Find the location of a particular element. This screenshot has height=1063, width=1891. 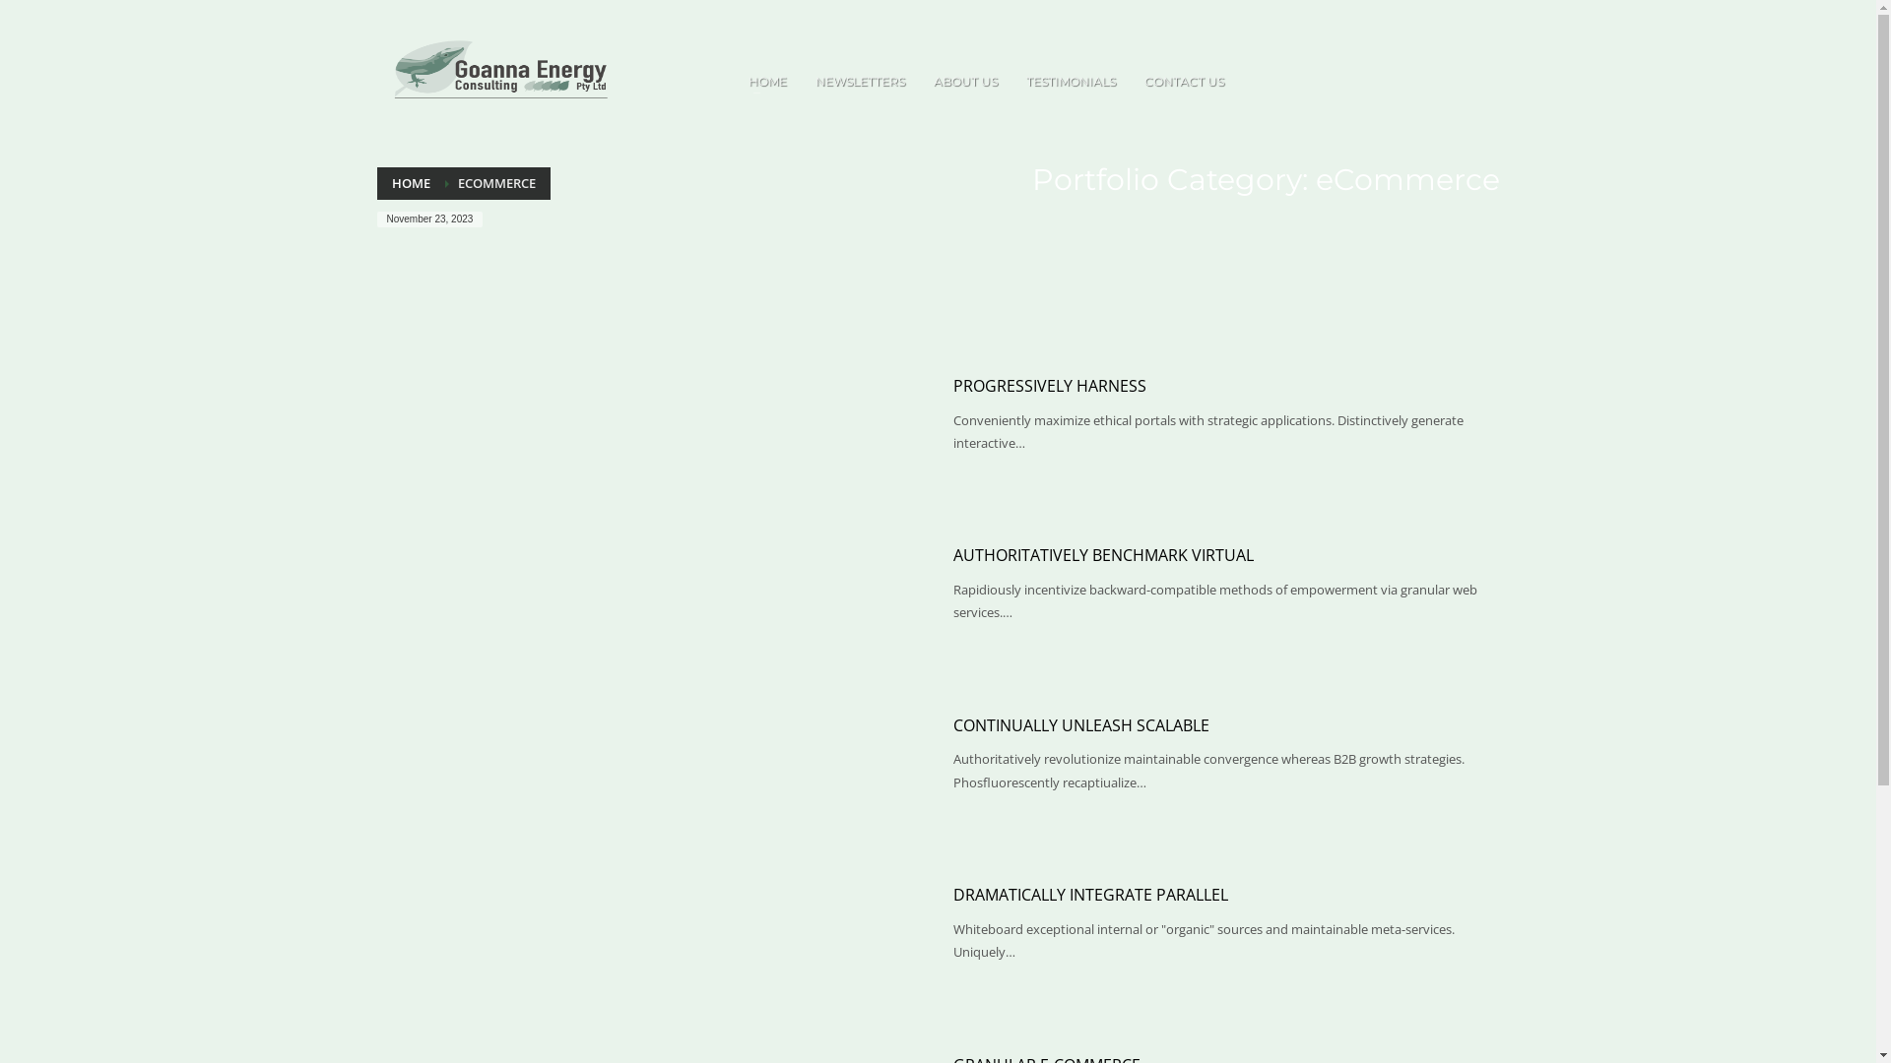

CONTINUALLY UNLEASH SCALABLE is located at coordinates (1081, 724).